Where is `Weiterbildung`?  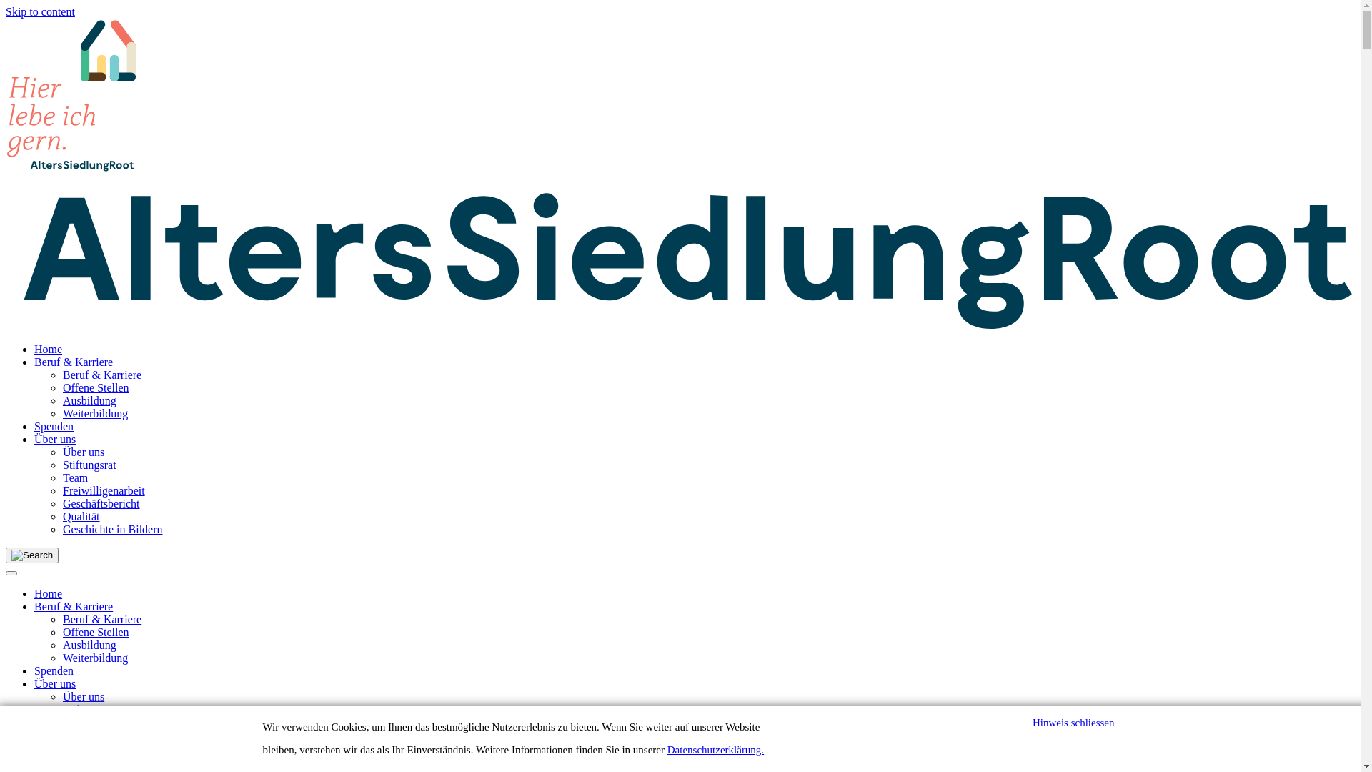 Weiterbildung is located at coordinates (96, 413).